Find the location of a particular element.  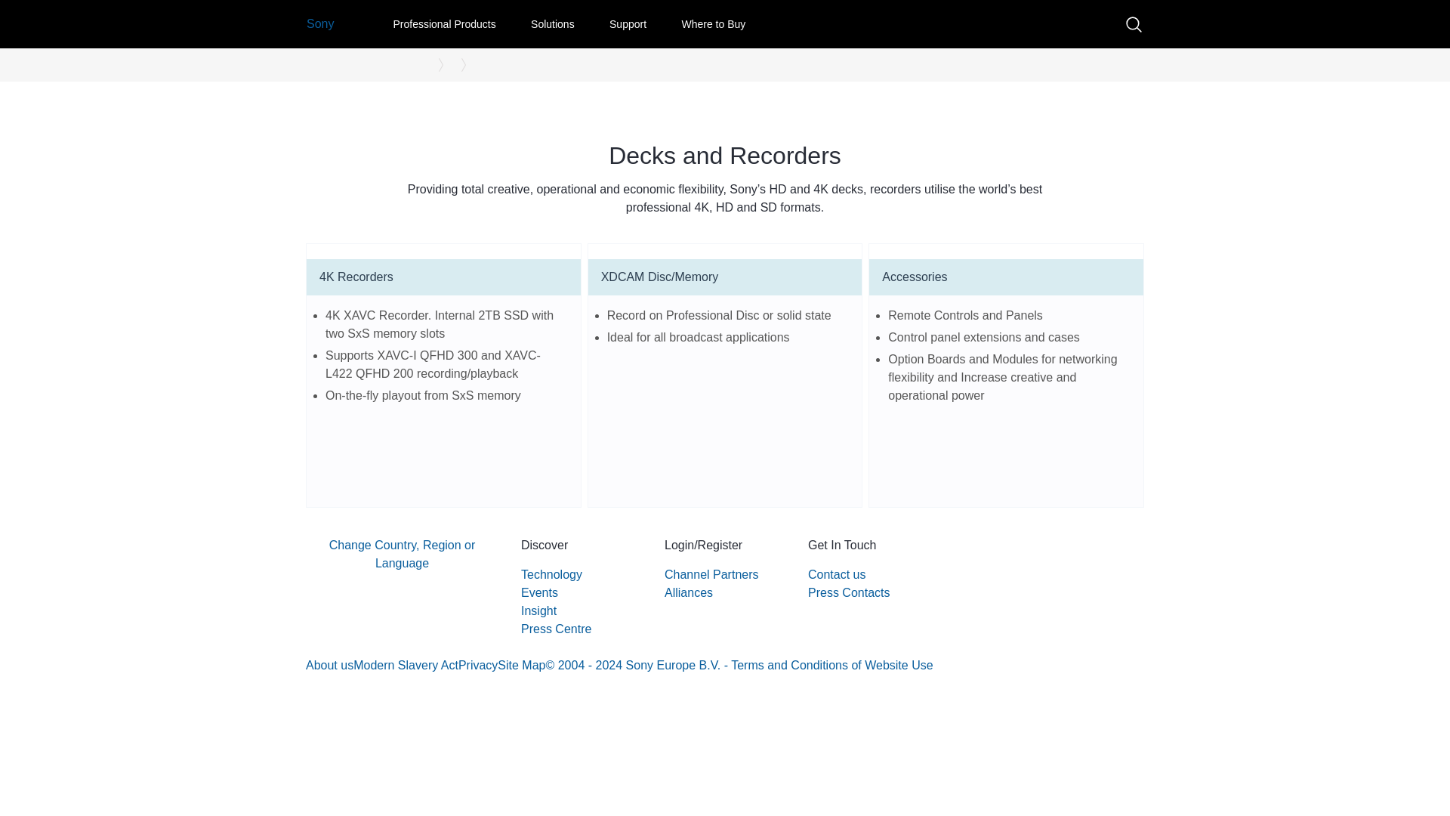

Press Centre is located at coordinates (556, 629).